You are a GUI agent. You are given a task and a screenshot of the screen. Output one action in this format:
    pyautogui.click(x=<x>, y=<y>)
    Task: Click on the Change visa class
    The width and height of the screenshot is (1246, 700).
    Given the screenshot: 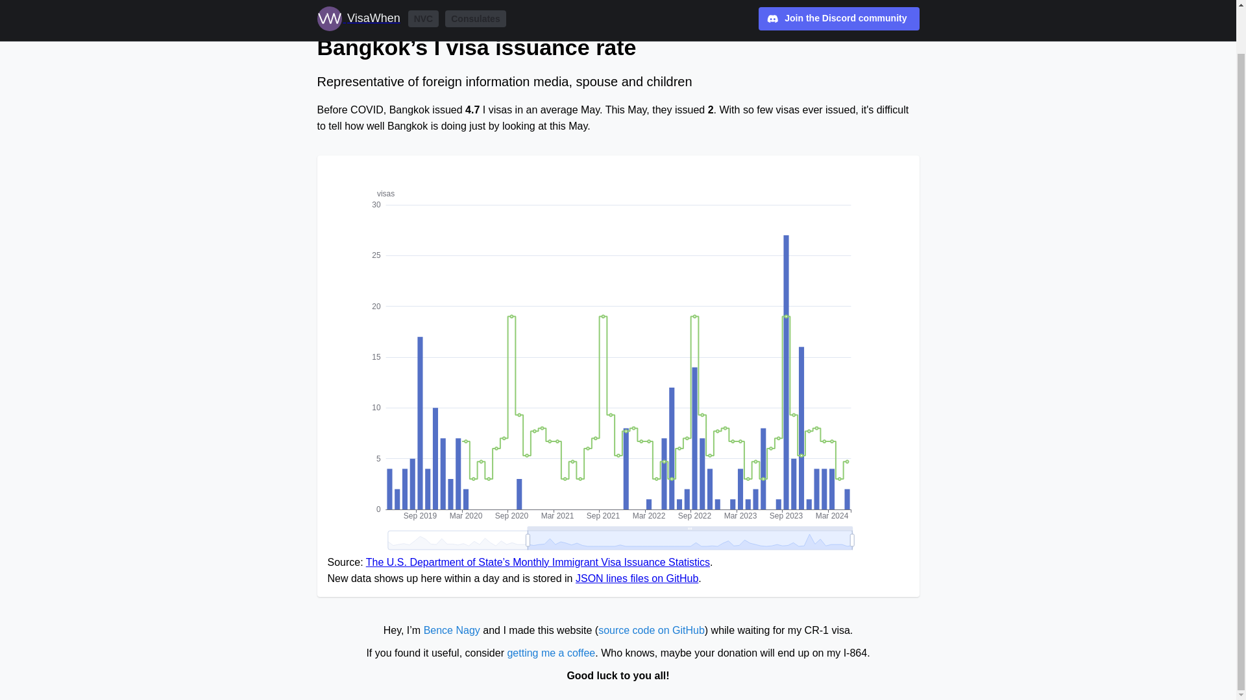 What is the action you would take?
    pyautogui.click(x=466, y=13)
    